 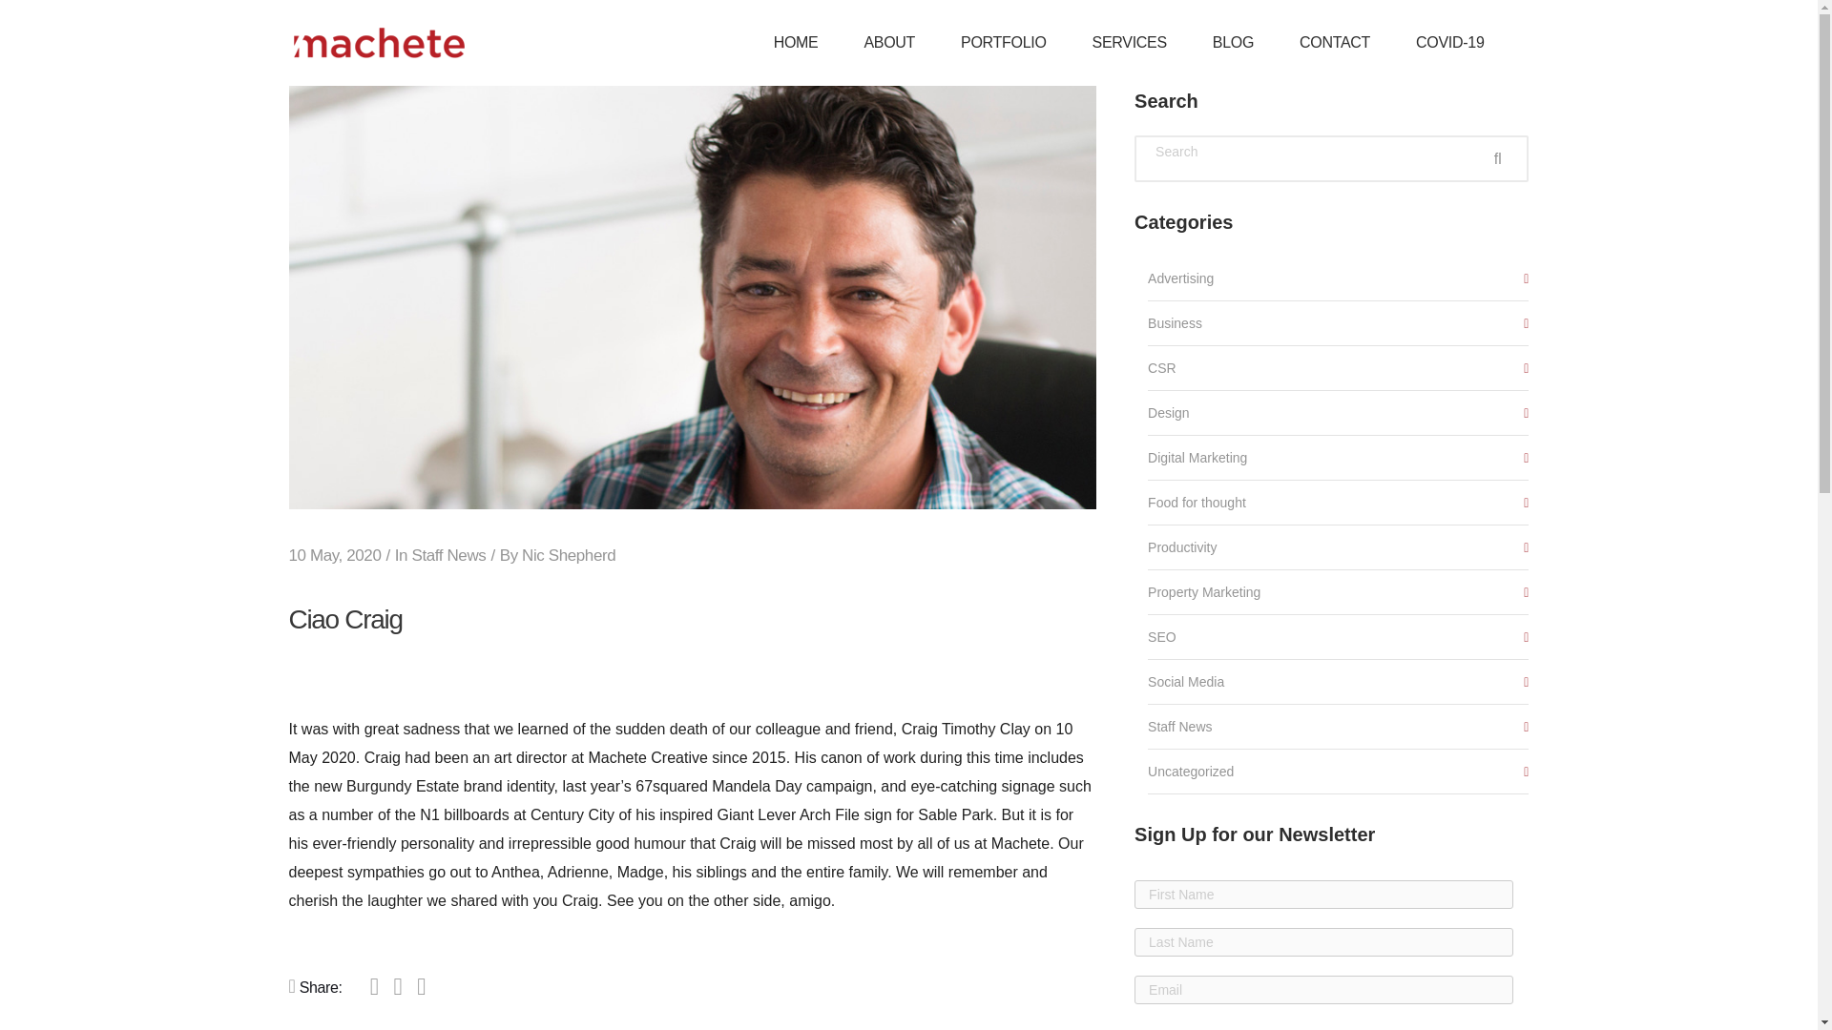 I want to click on HOME, so click(x=796, y=42).